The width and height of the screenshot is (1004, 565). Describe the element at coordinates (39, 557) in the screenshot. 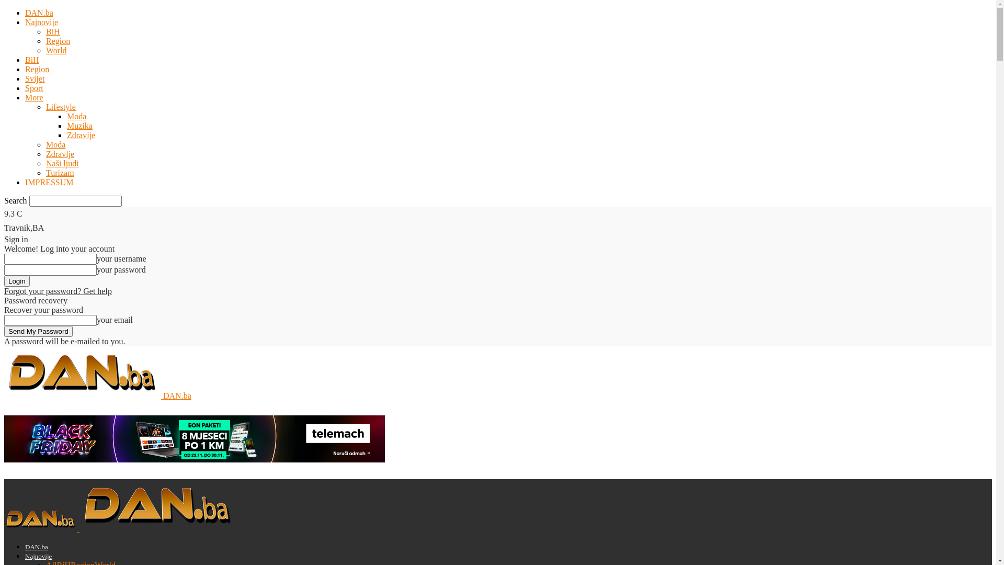

I see `Najnovije` at that location.